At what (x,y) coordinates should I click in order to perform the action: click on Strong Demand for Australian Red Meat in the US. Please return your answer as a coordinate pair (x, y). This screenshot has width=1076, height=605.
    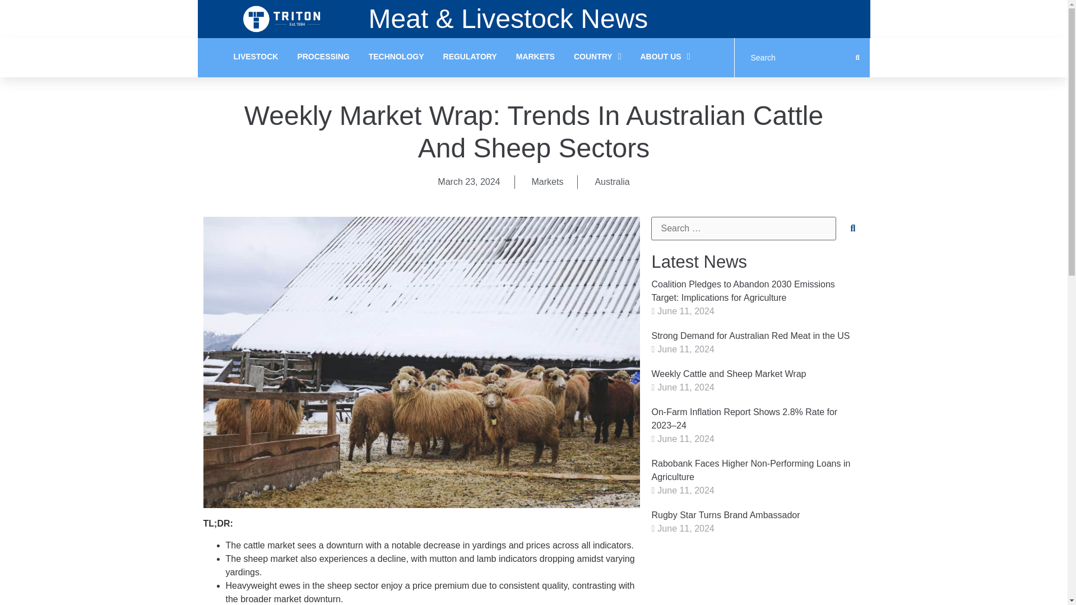
    Looking at the image, I should click on (750, 336).